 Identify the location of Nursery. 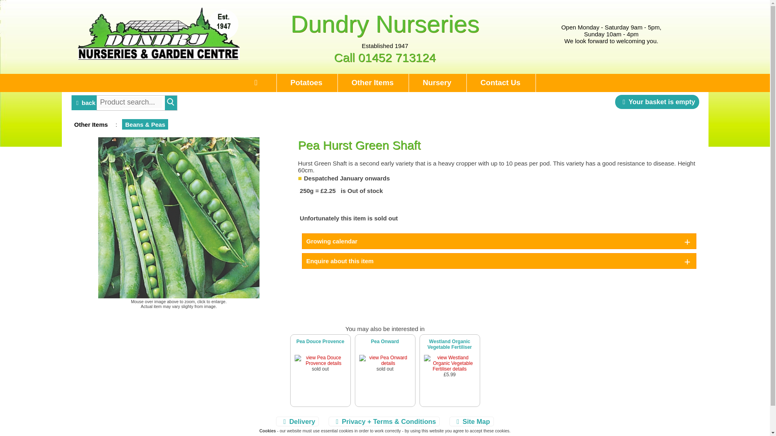
(436, 82).